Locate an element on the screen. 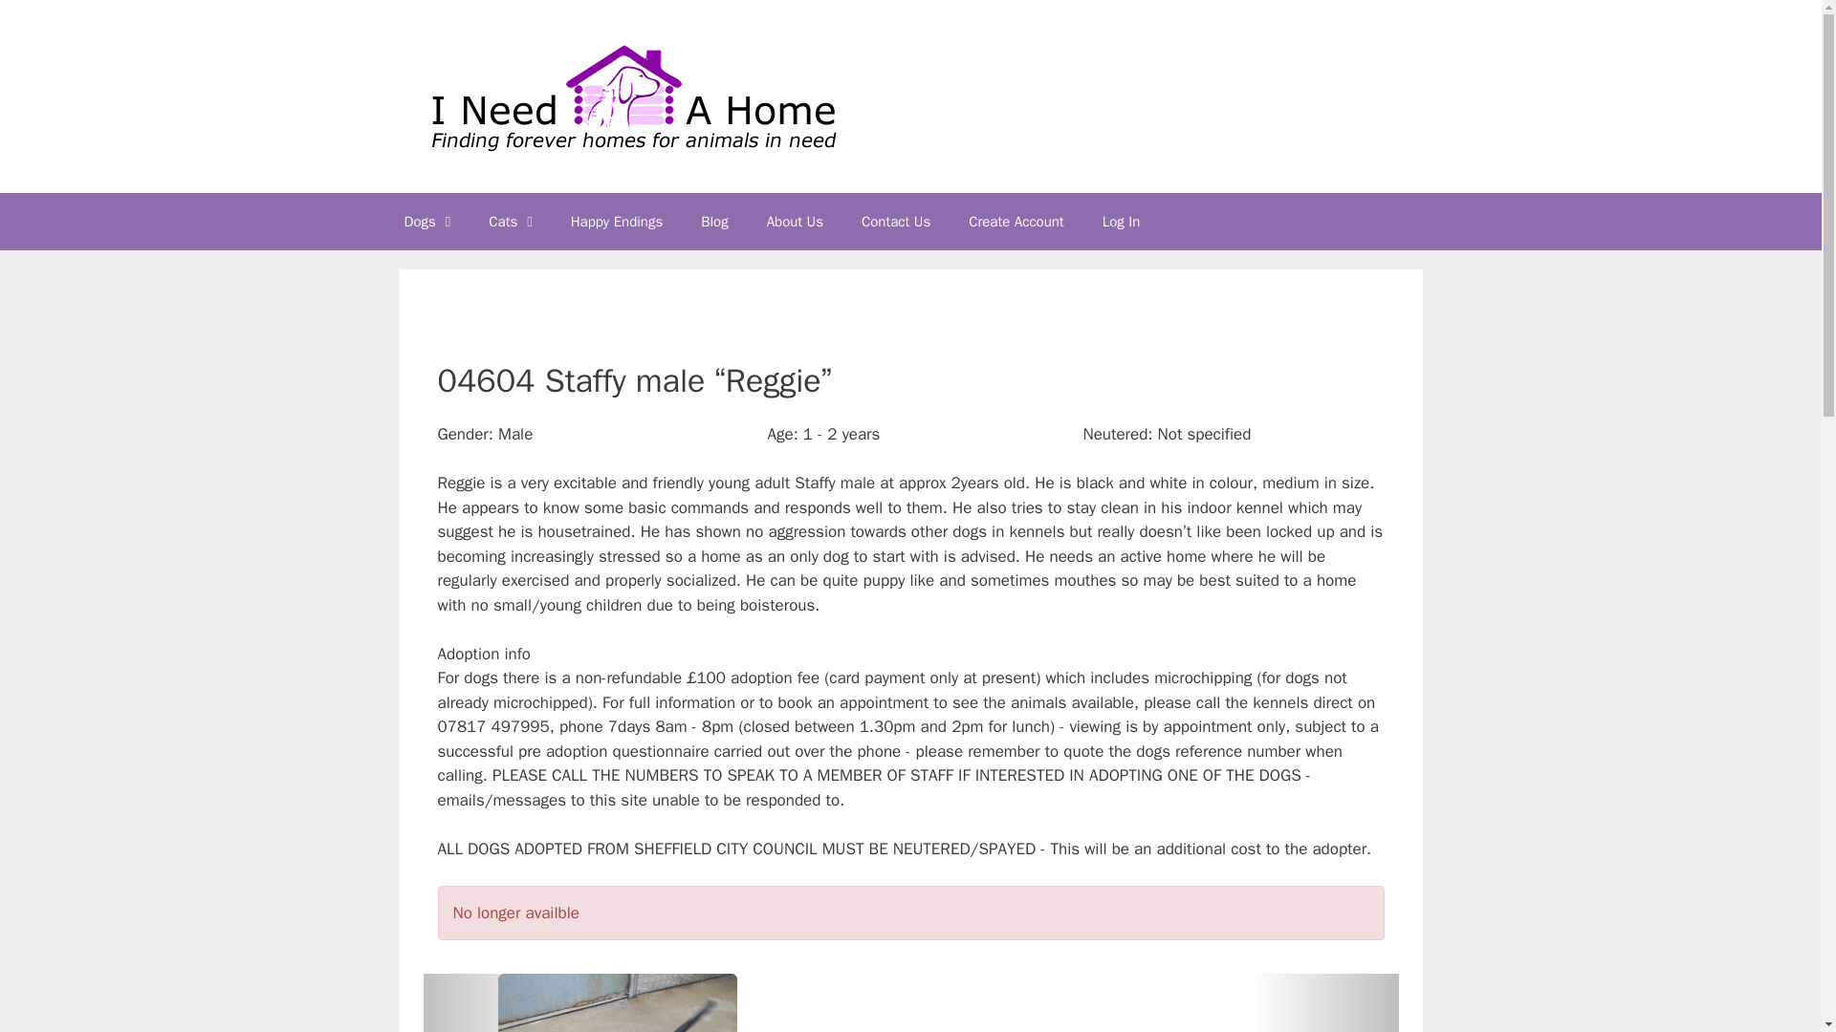  Create Account is located at coordinates (1016, 222).